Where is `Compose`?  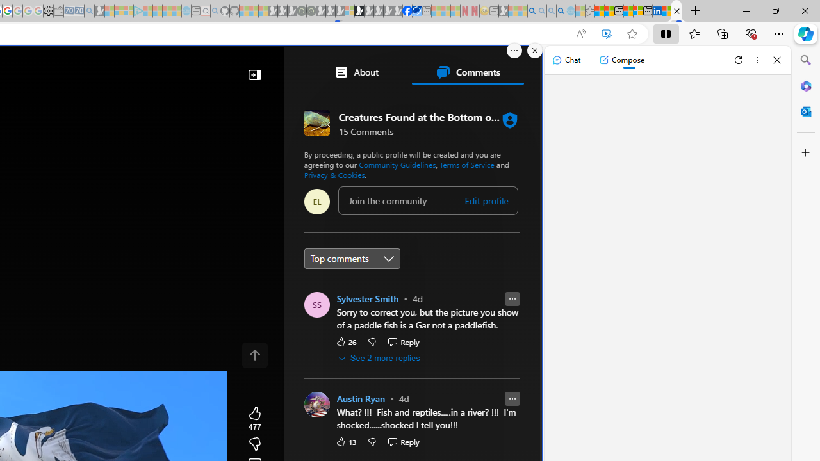 Compose is located at coordinates (621, 60).